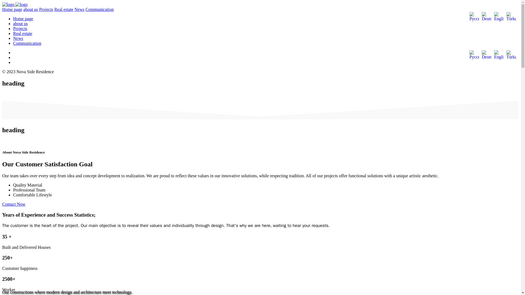 This screenshot has width=525, height=295. Describe the element at coordinates (23, 19) in the screenshot. I see `Home page` at that location.